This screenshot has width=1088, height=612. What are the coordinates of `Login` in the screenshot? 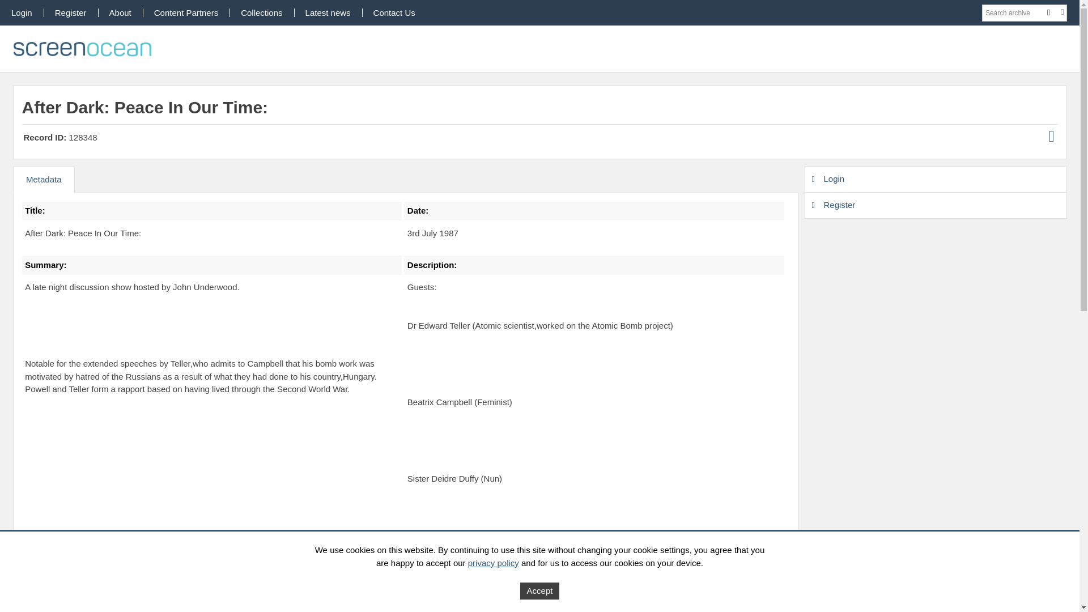 It's located at (22, 12).